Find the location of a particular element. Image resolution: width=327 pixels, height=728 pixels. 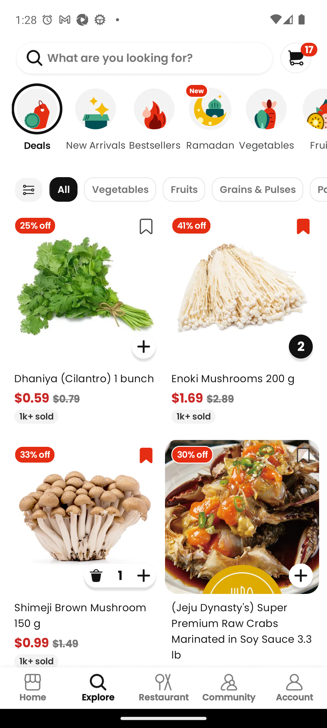

Grains & Pulses is located at coordinates (257, 189).